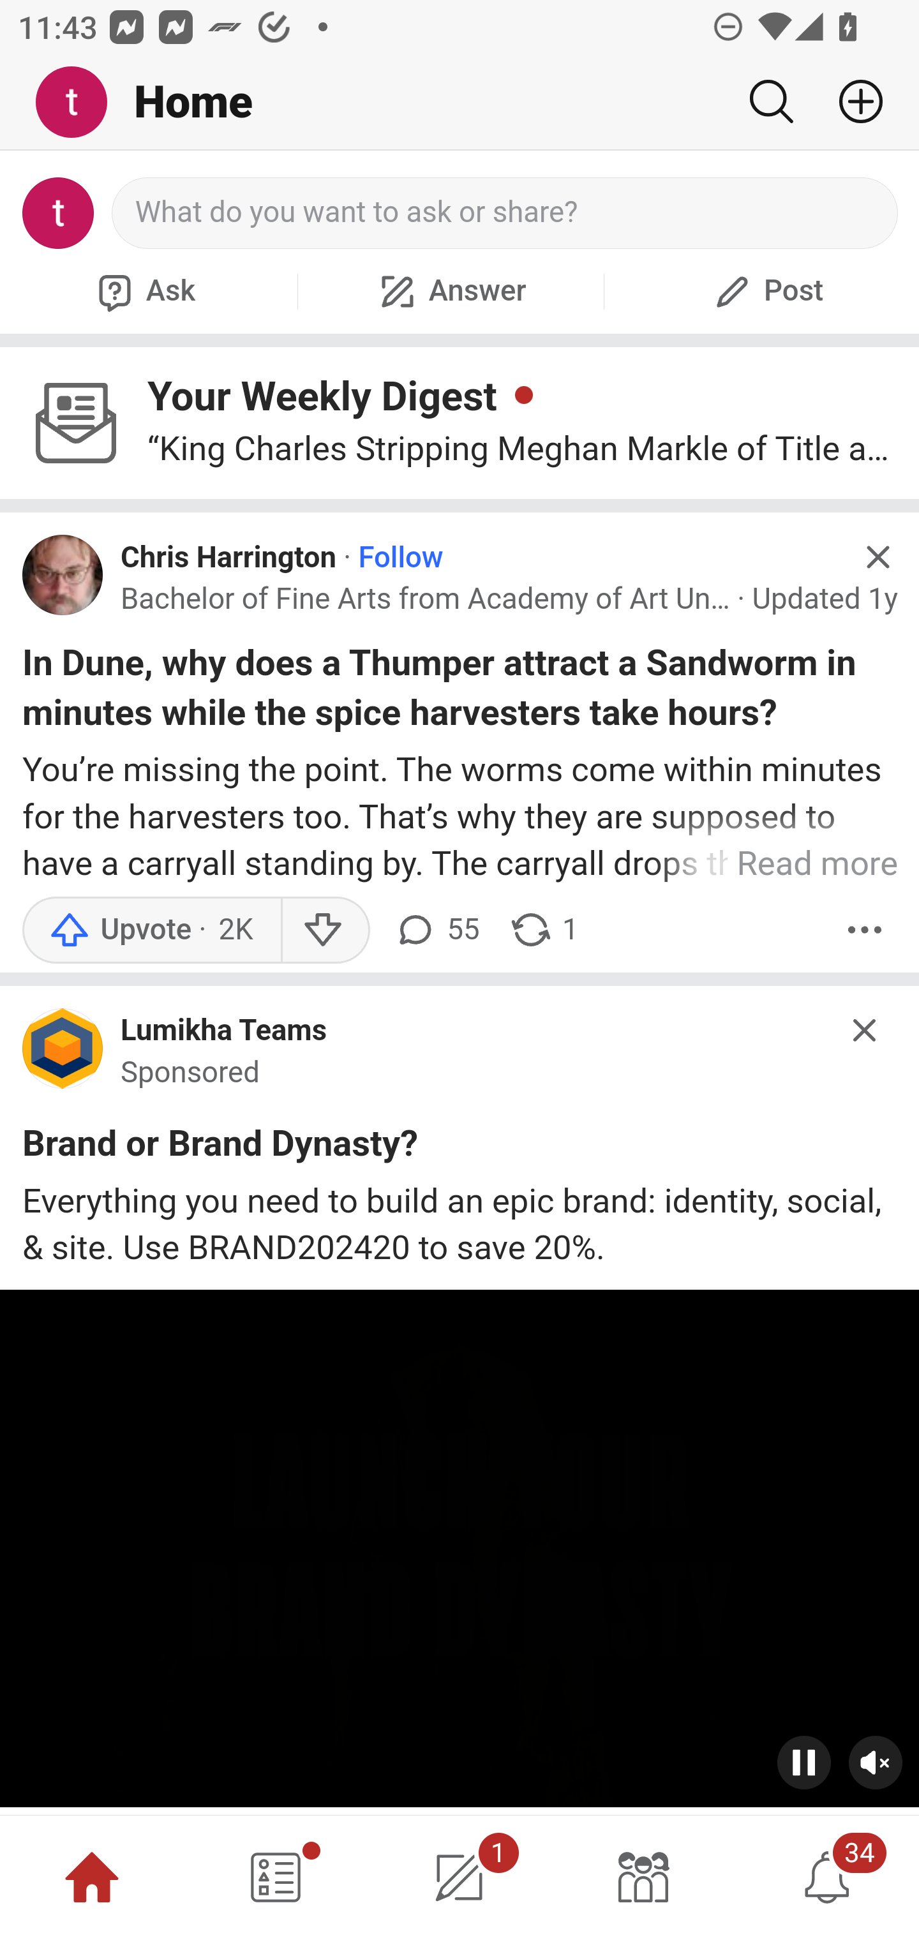  I want to click on More, so click(865, 930).